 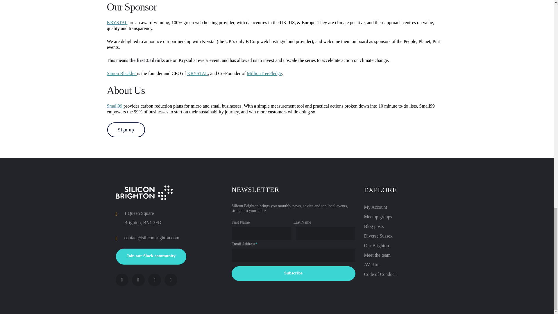 I want to click on Subscribe, so click(x=293, y=273).